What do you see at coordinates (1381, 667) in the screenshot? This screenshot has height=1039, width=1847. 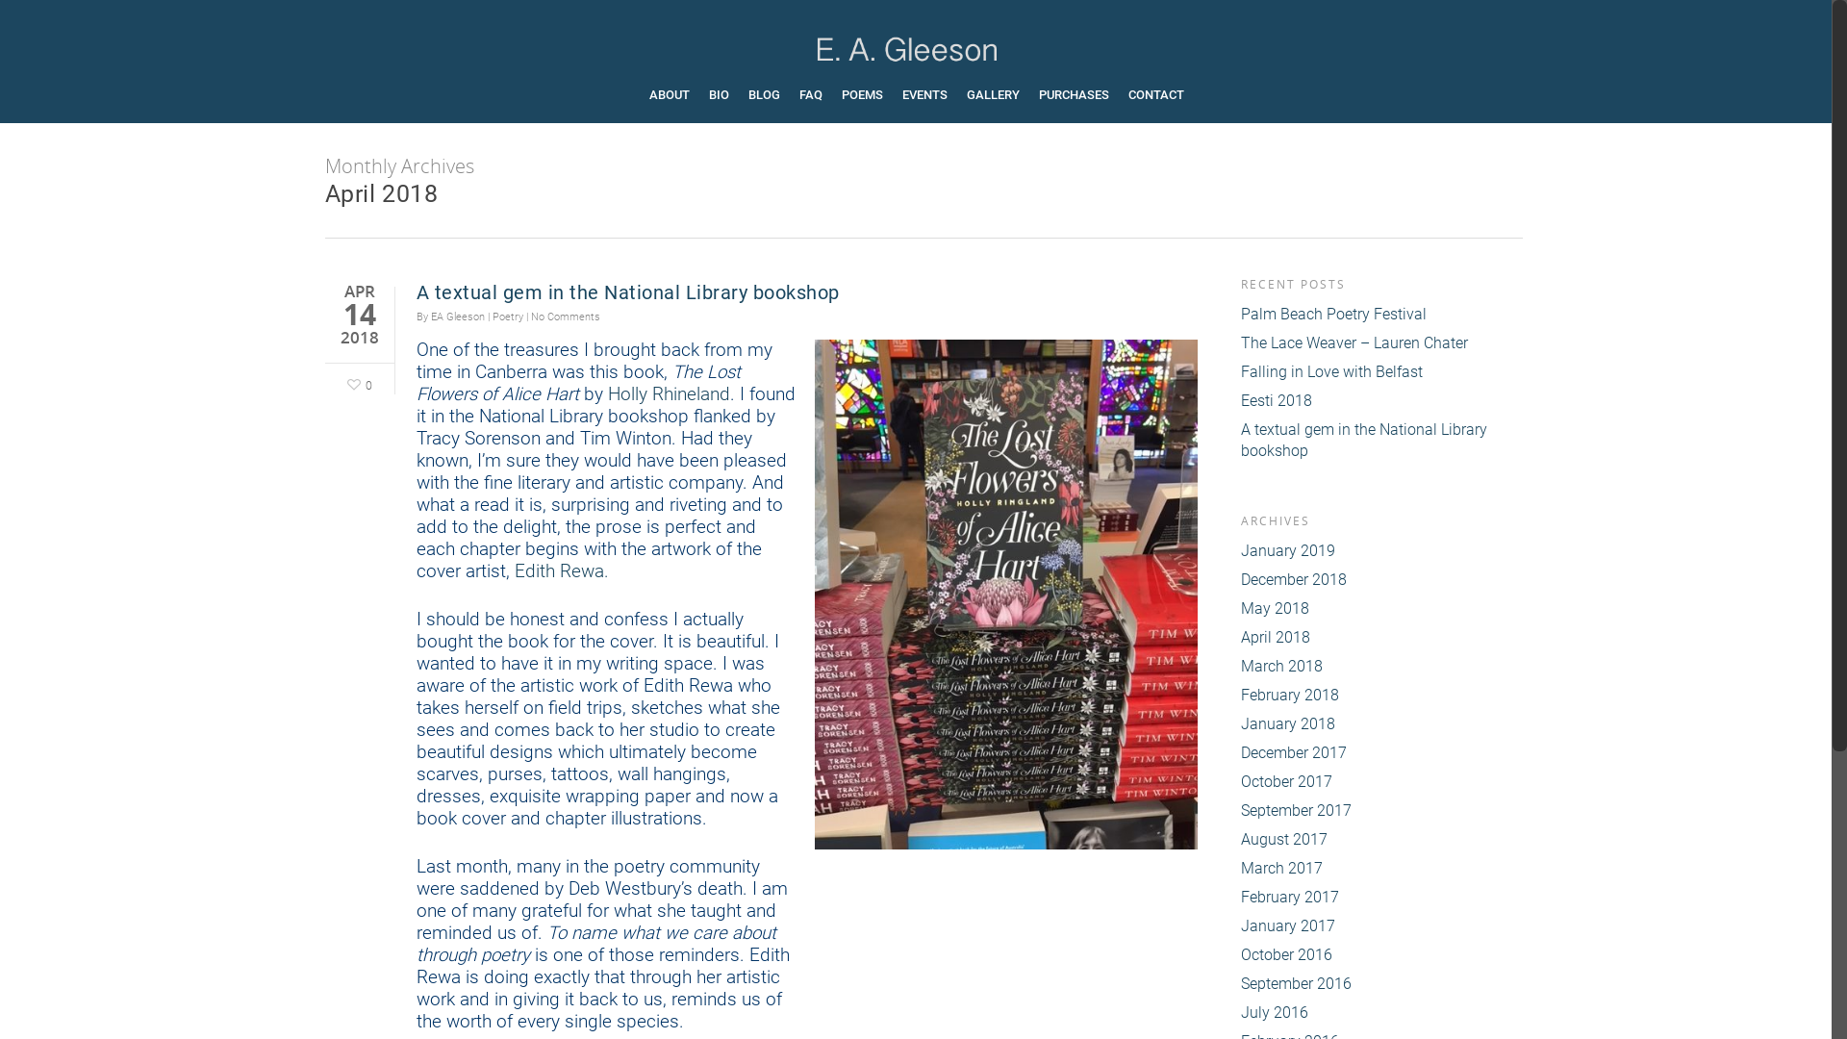 I see `March 2018` at bounding box center [1381, 667].